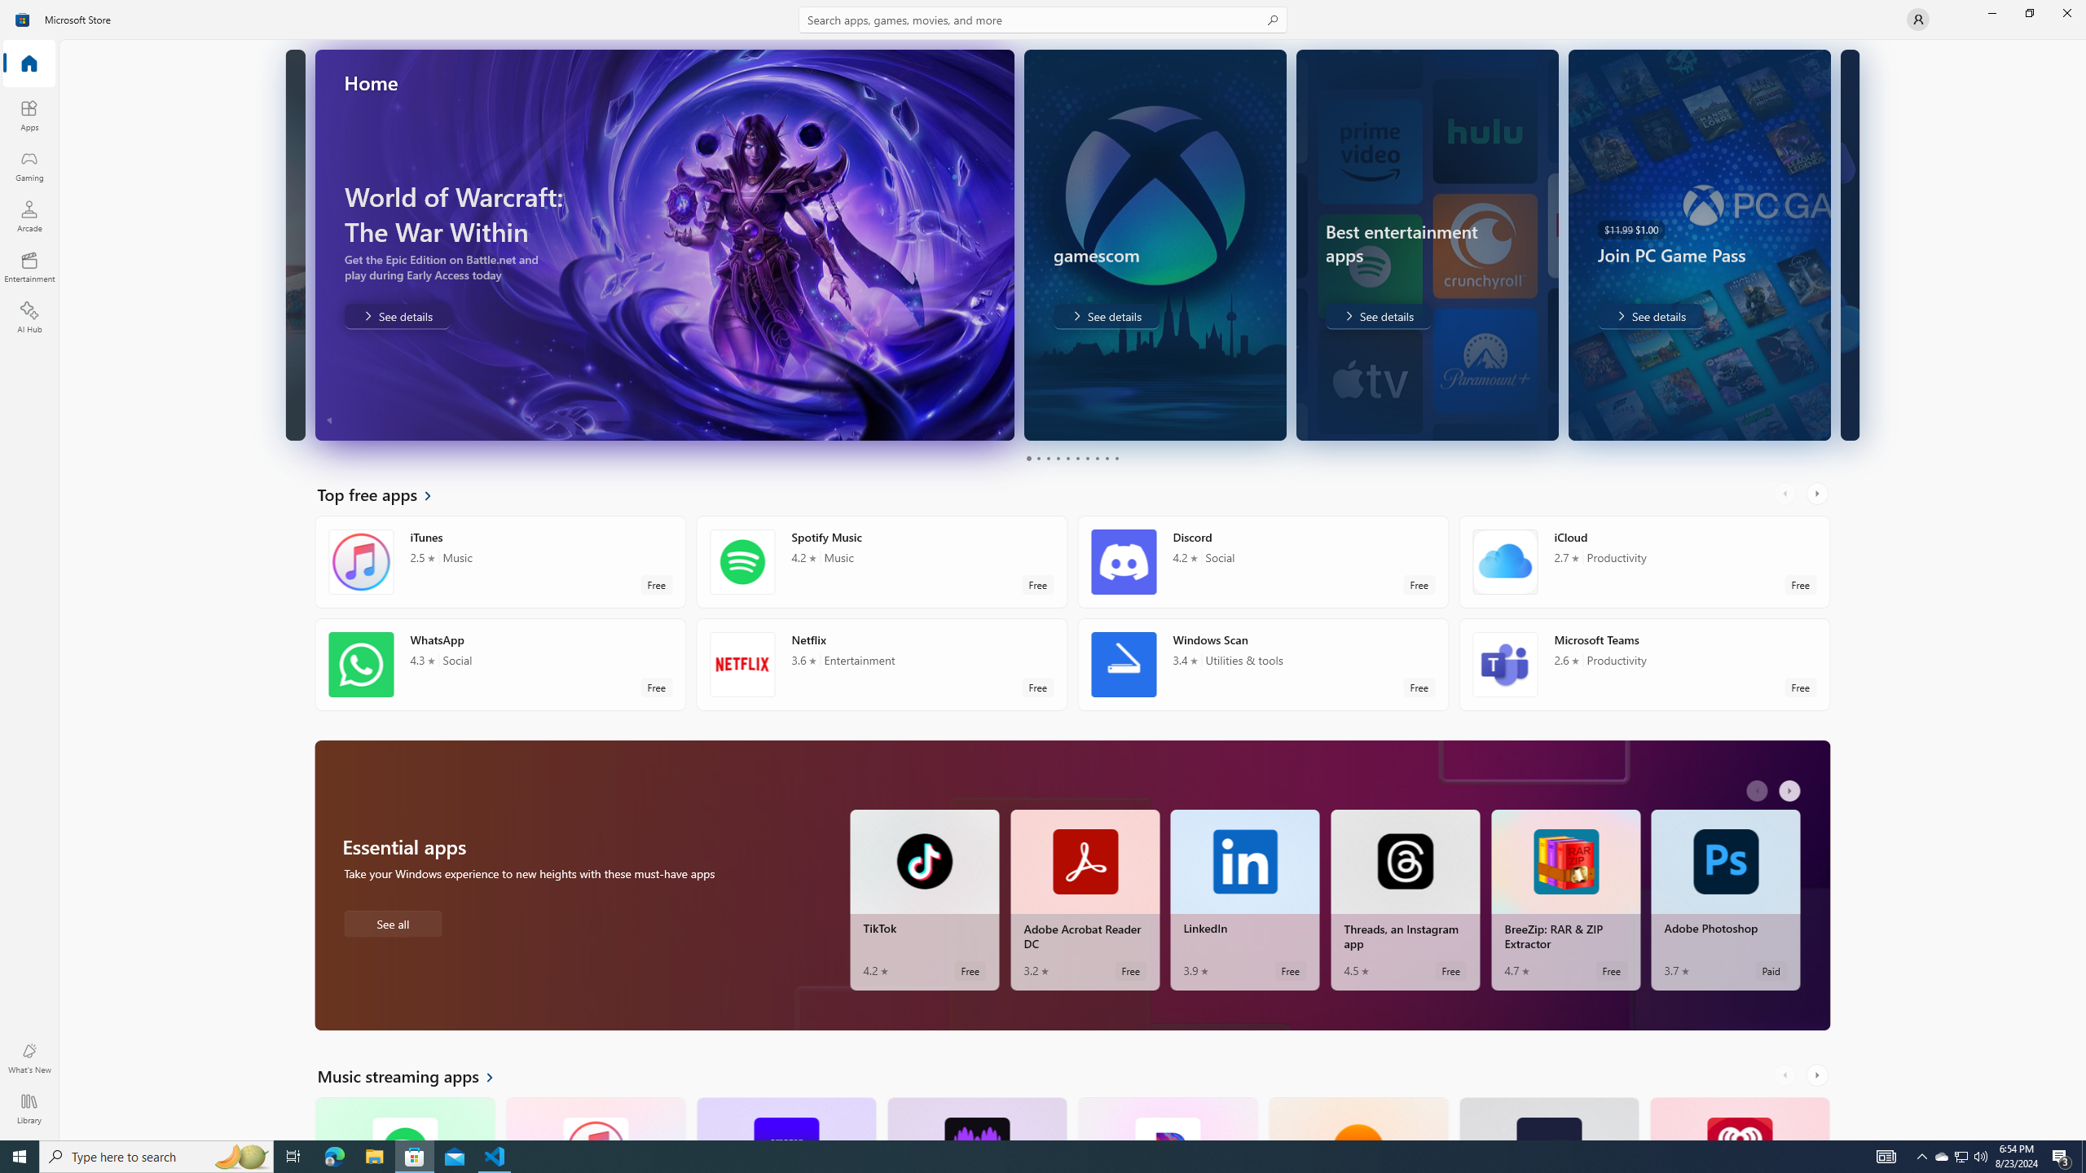 This screenshot has width=2086, height=1173. What do you see at coordinates (1043, 570) in the screenshot?
I see `AutomationID: NavigationControl` at bounding box center [1043, 570].